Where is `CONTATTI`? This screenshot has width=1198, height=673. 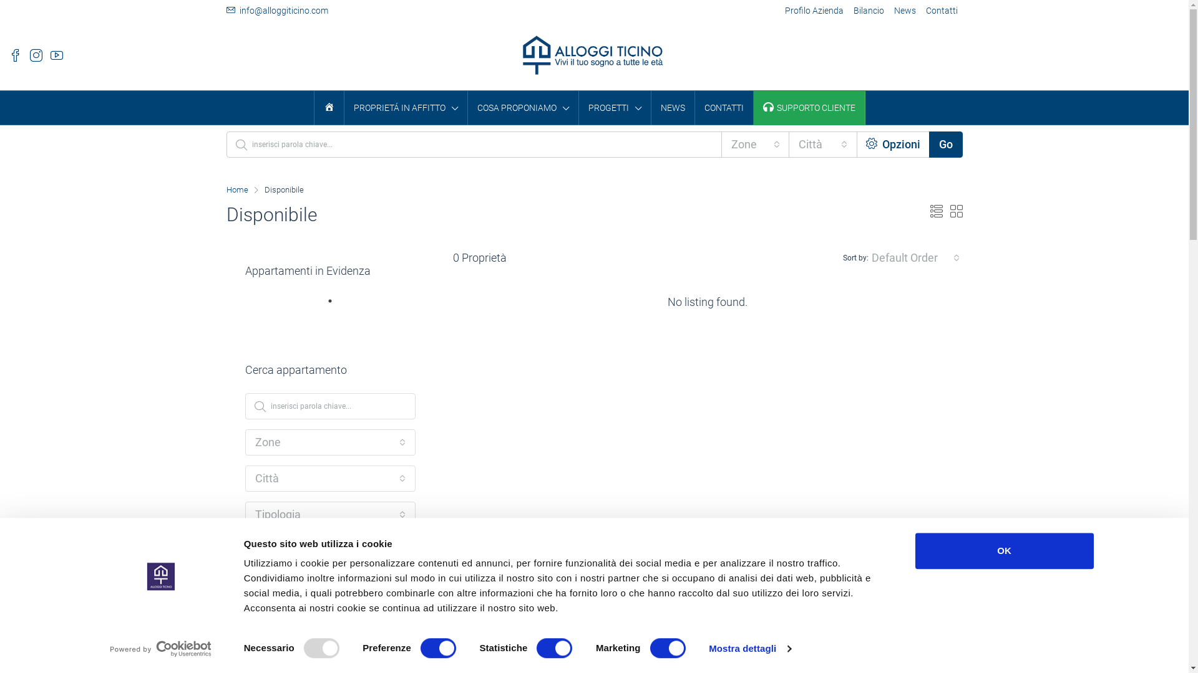 CONTATTI is located at coordinates (724, 108).